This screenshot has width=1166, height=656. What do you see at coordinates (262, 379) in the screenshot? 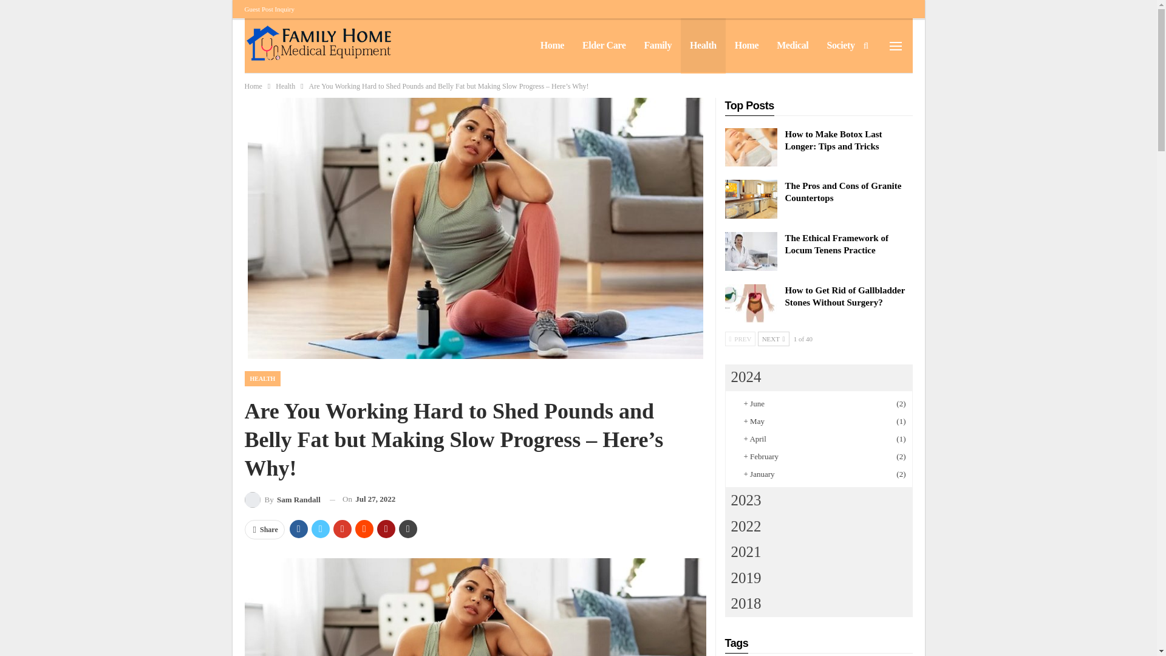
I see `HEALTH` at bounding box center [262, 379].